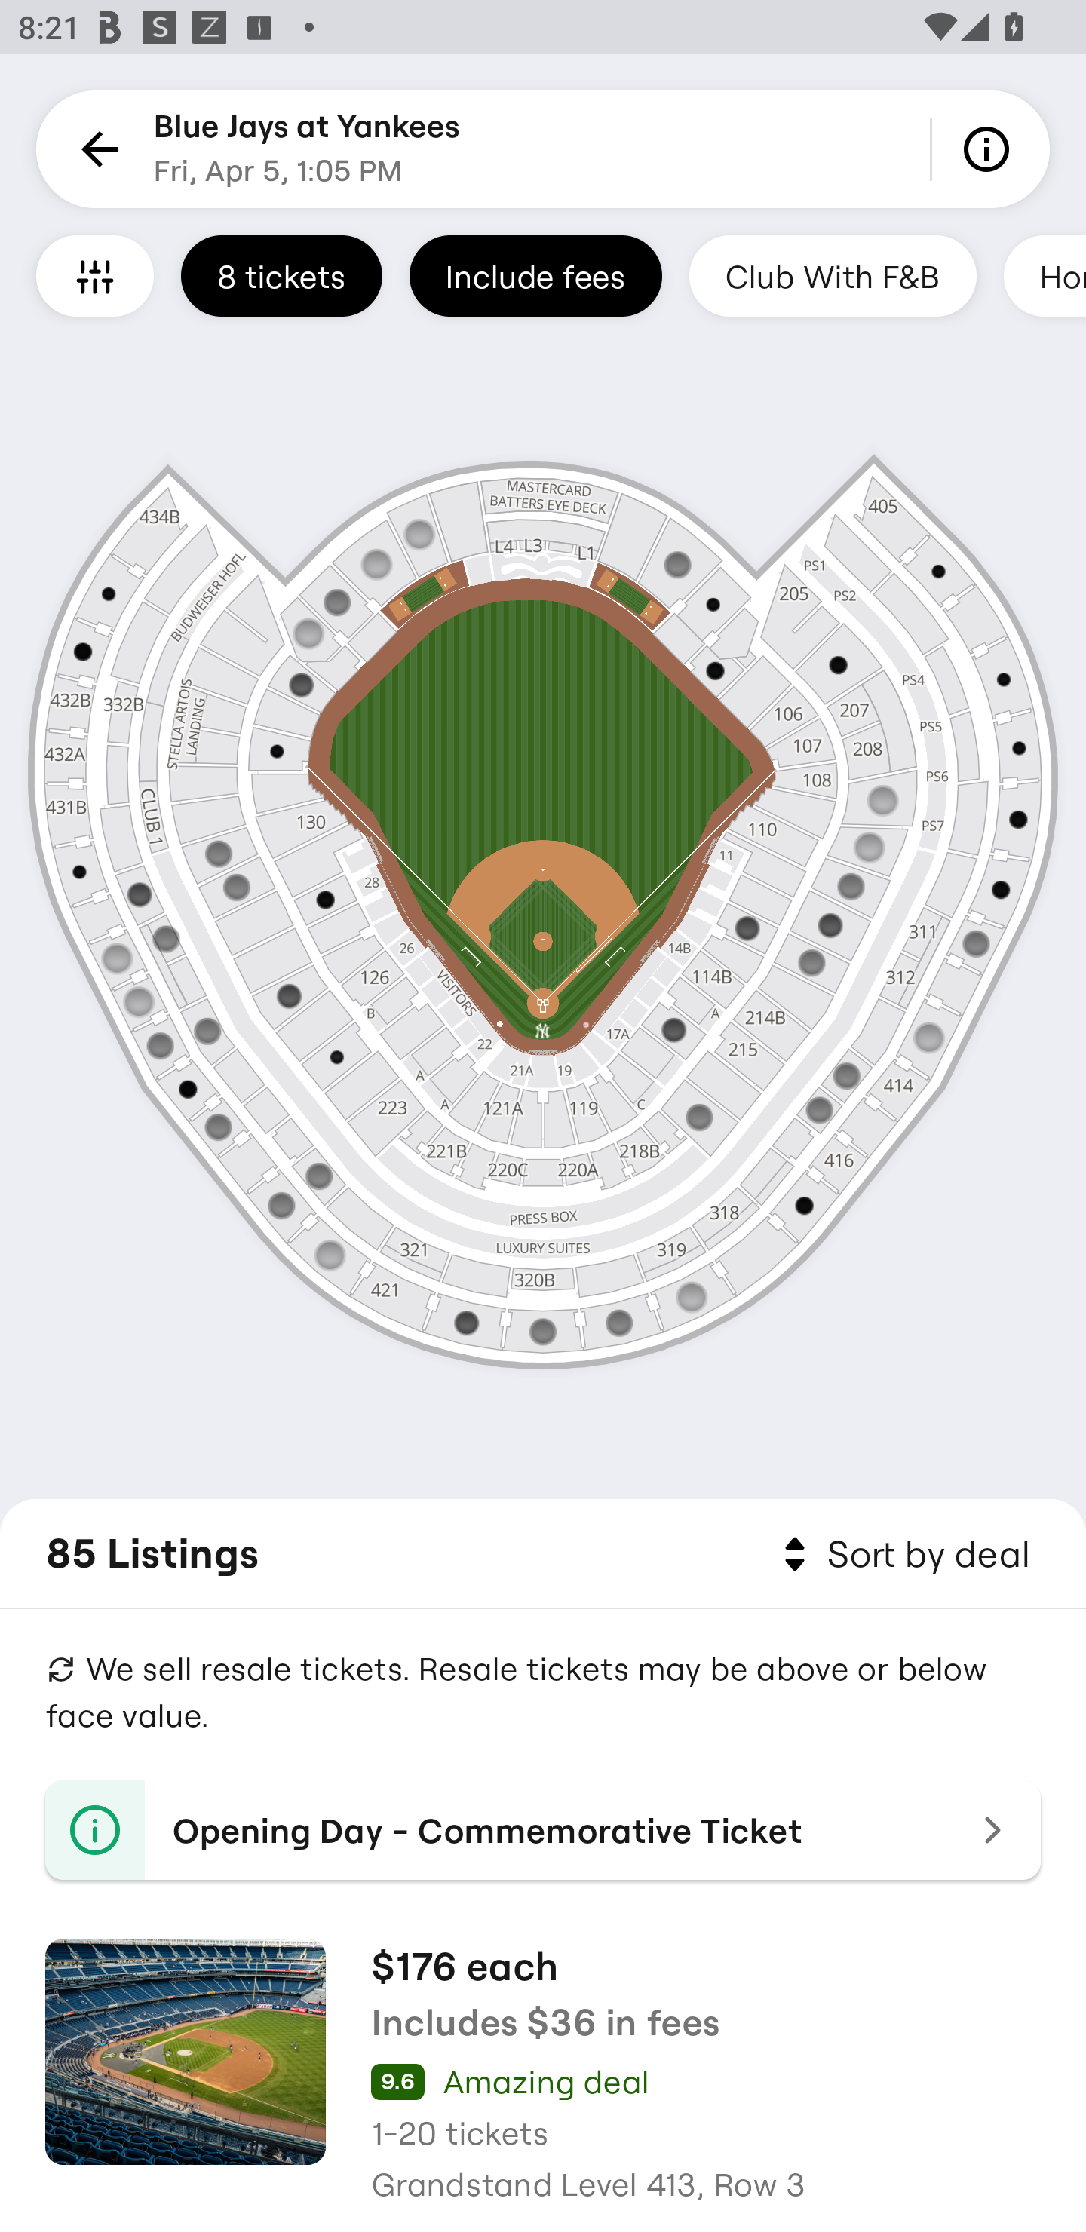  Describe the element at coordinates (95, 149) in the screenshot. I see `Back` at that location.